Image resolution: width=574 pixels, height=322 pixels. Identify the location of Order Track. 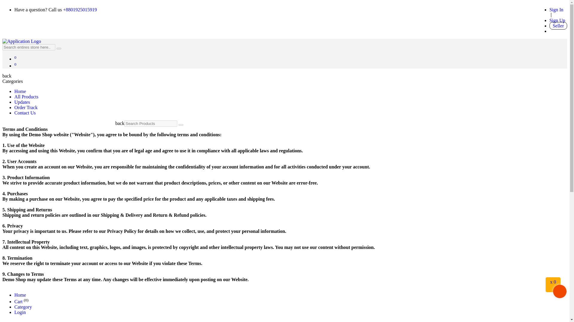
(26, 107).